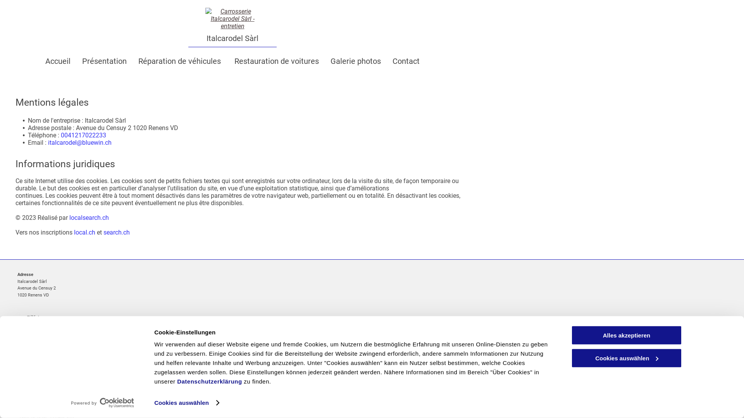 The width and height of the screenshot is (744, 418). Describe the element at coordinates (84, 135) in the screenshot. I see `0041217022233` at that location.